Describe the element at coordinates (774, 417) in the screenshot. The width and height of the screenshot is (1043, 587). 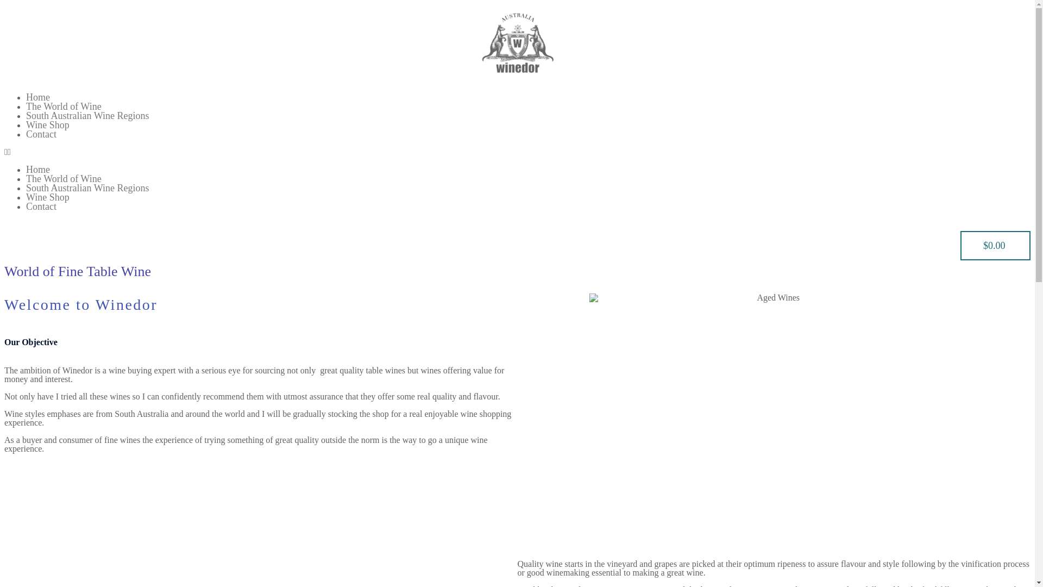
I see `Home 1` at that location.